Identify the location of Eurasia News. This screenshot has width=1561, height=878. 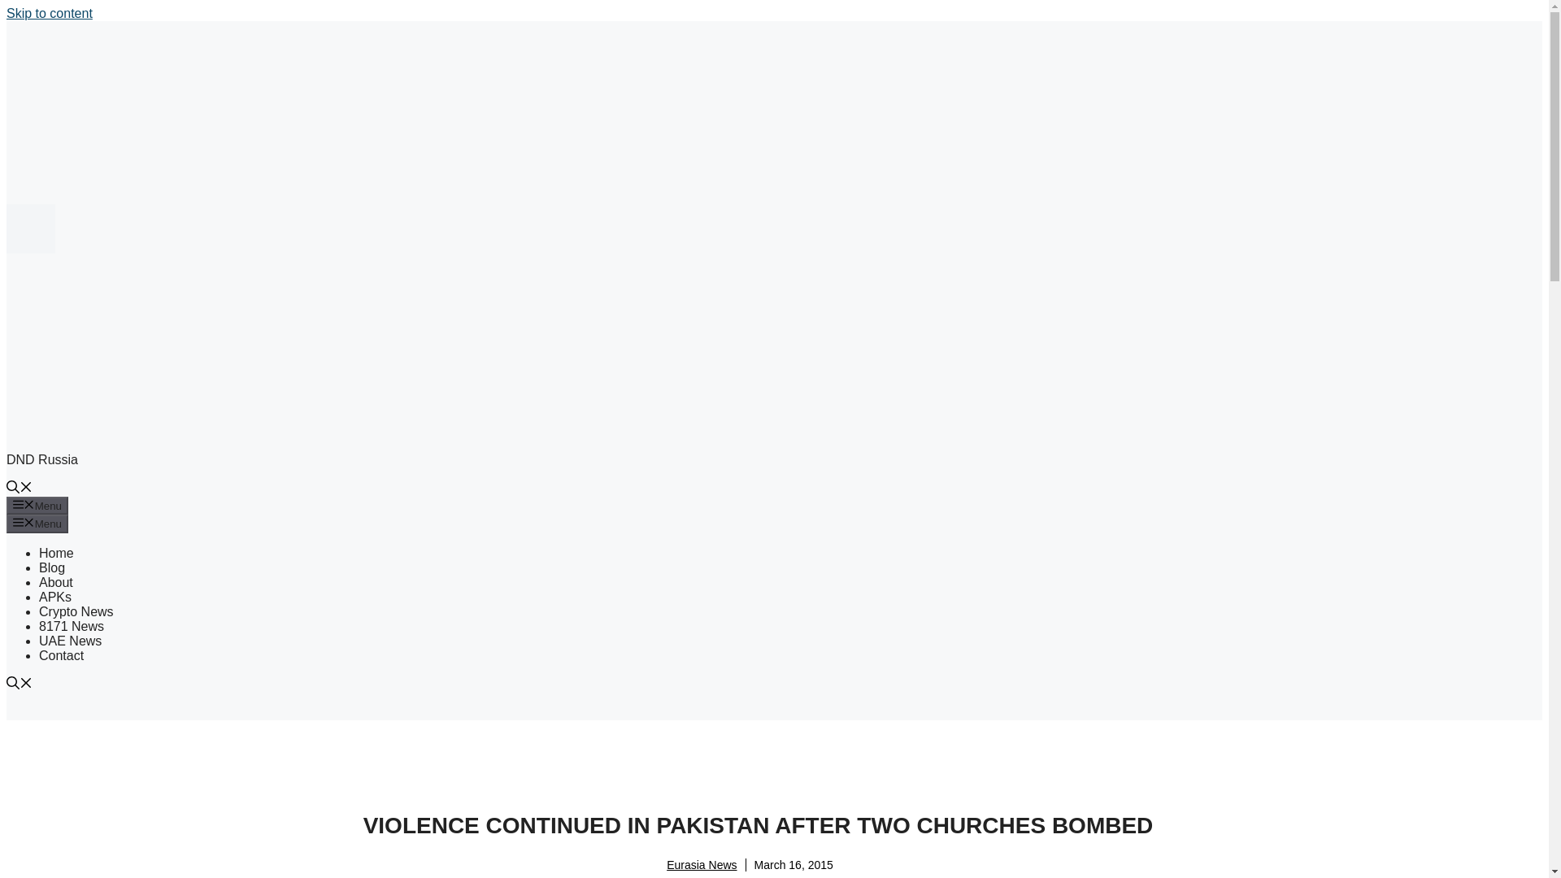
(701, 865).